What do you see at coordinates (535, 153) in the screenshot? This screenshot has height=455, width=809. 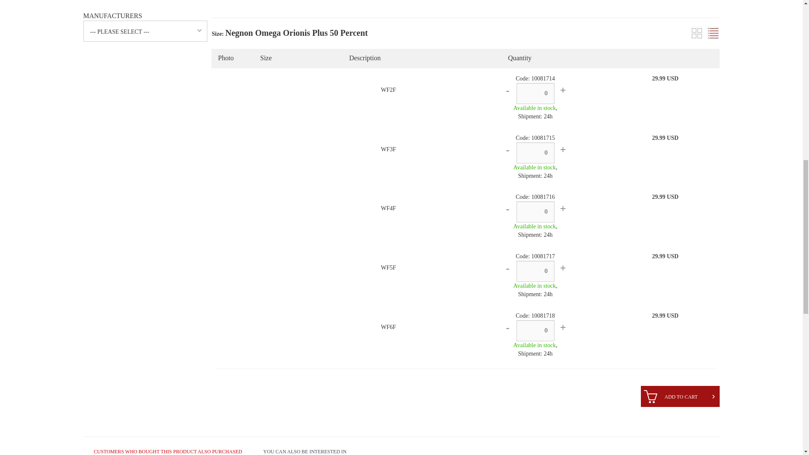 I see `0` at bounding box center [535, 153].